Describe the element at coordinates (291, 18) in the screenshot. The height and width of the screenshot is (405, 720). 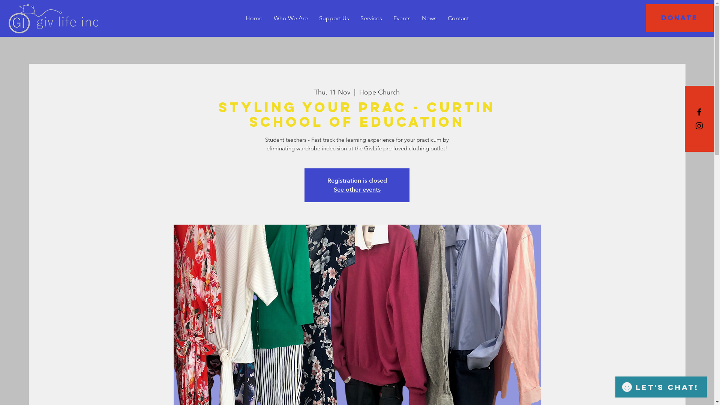
I see `Who We Are` at that location.